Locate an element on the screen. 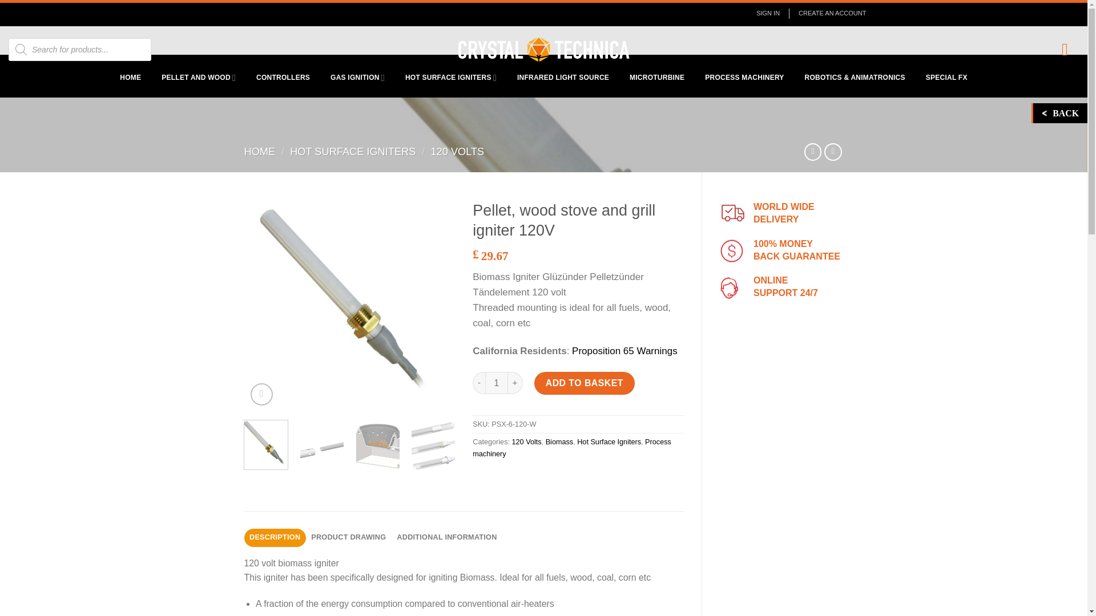 The width and height of the screenshot is (1096, 616). HOT SURFACE IGNITERS is located at coordinates (450, 78).